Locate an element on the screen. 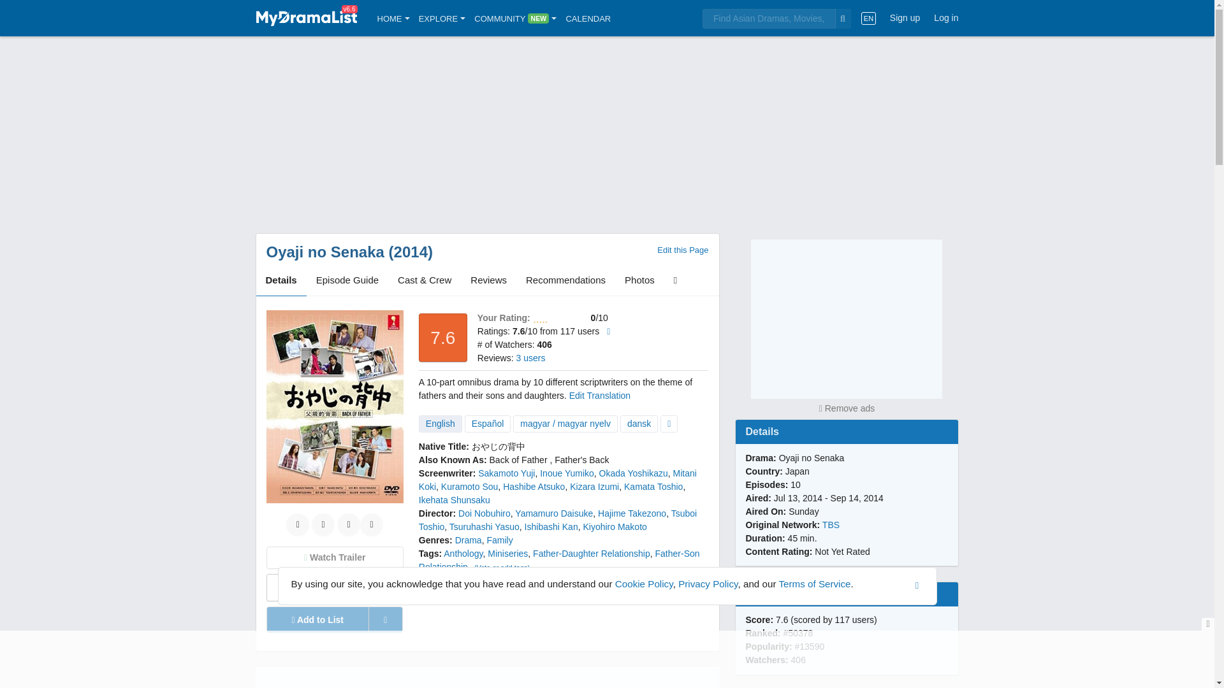 This screenshot has width=1224, height=688. Oyaji no Senaka is located at coordinates (325, 252).